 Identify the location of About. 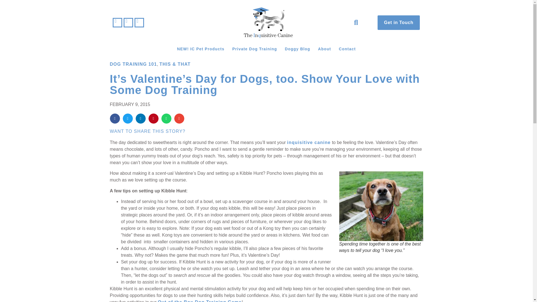
(324, 49).